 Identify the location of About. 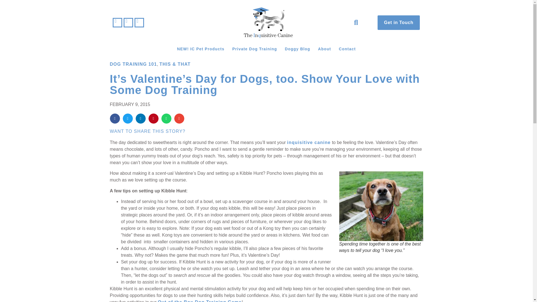
(324, 49).